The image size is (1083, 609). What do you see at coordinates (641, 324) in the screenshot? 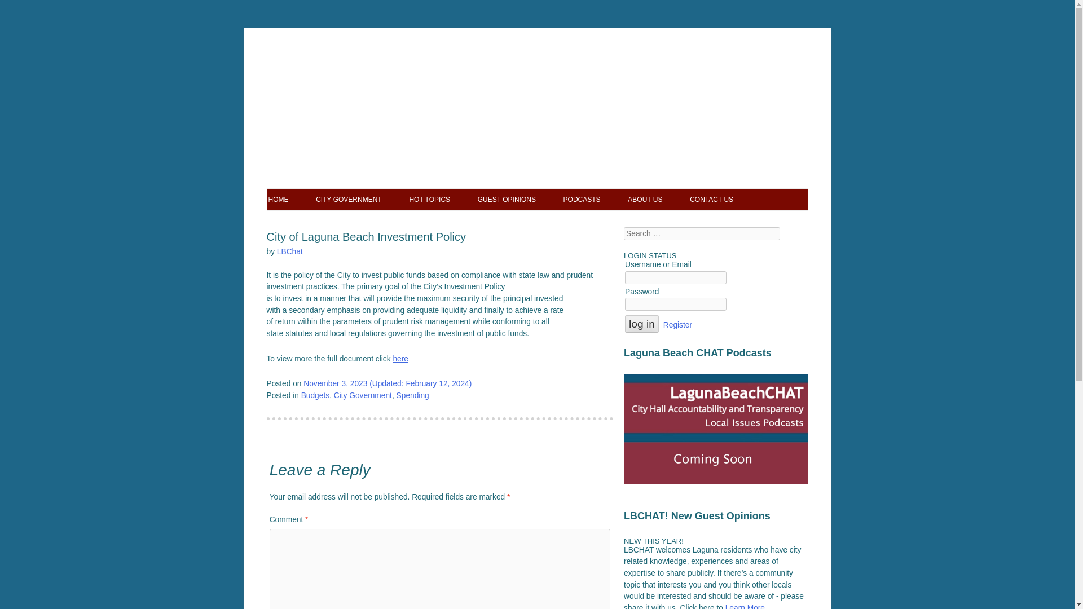
I see `log in` at bounding box center [641, 324].